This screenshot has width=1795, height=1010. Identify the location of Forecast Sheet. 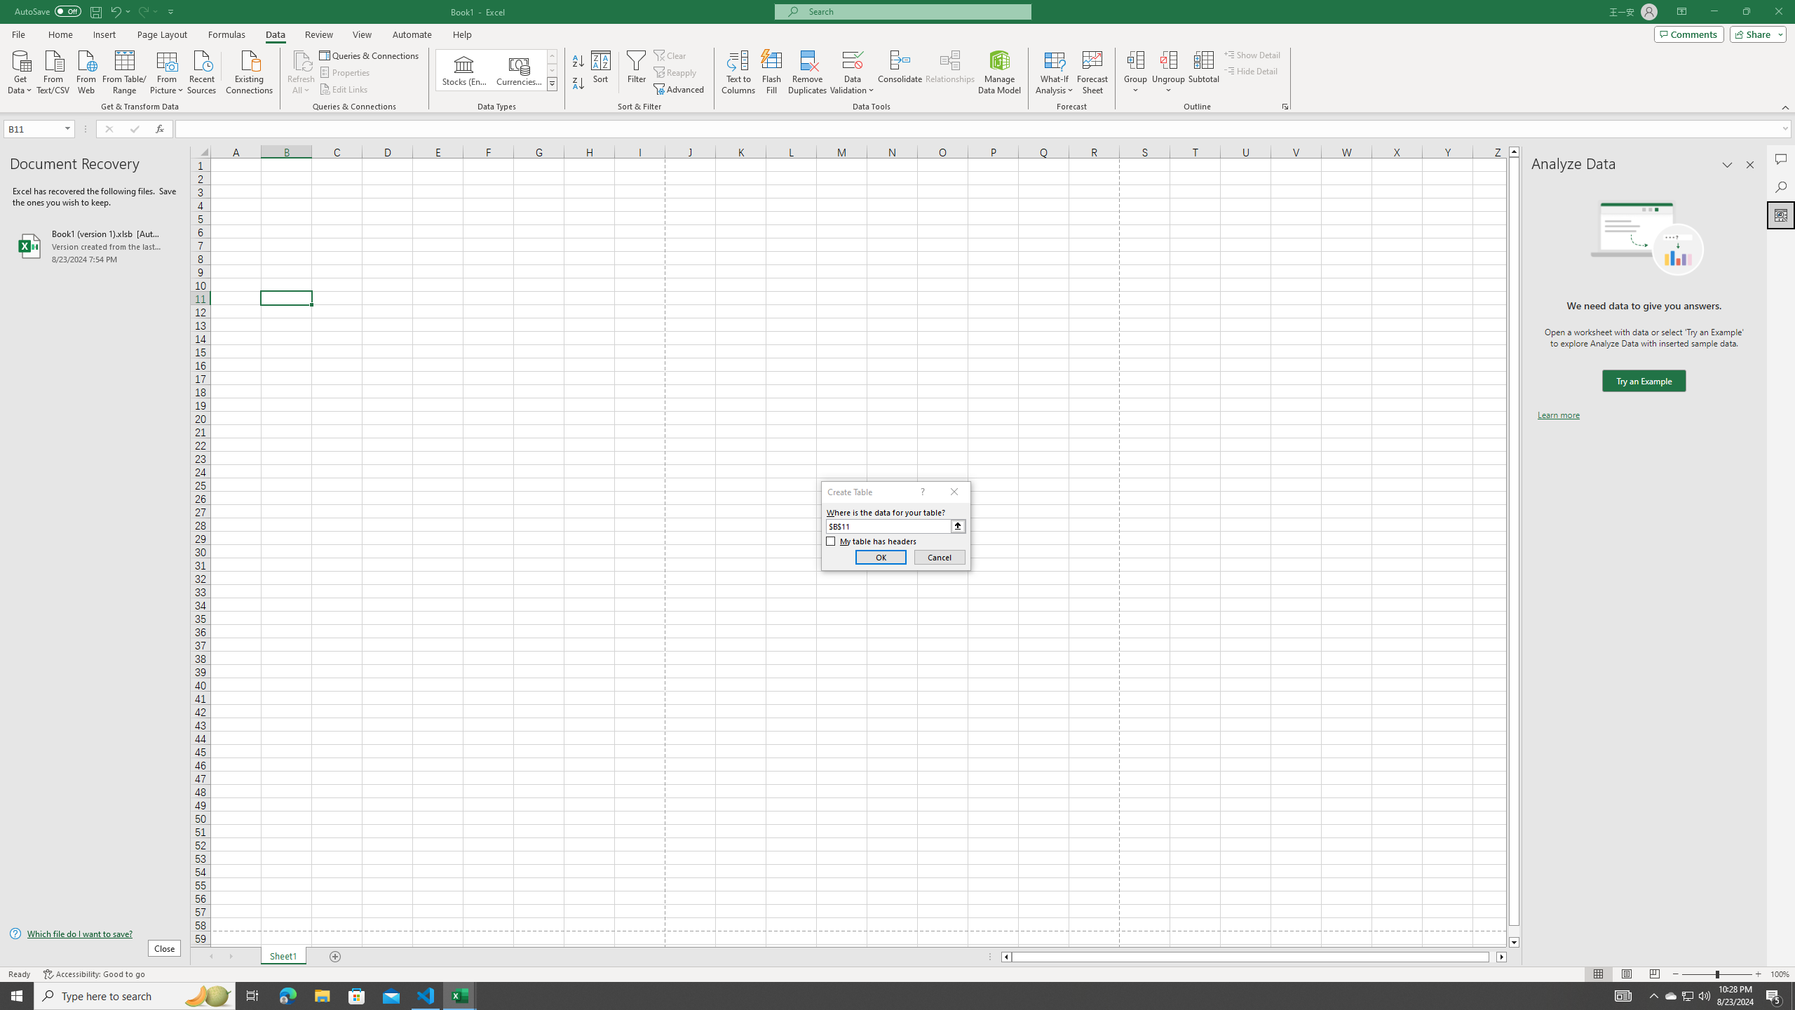
(1092, 72).